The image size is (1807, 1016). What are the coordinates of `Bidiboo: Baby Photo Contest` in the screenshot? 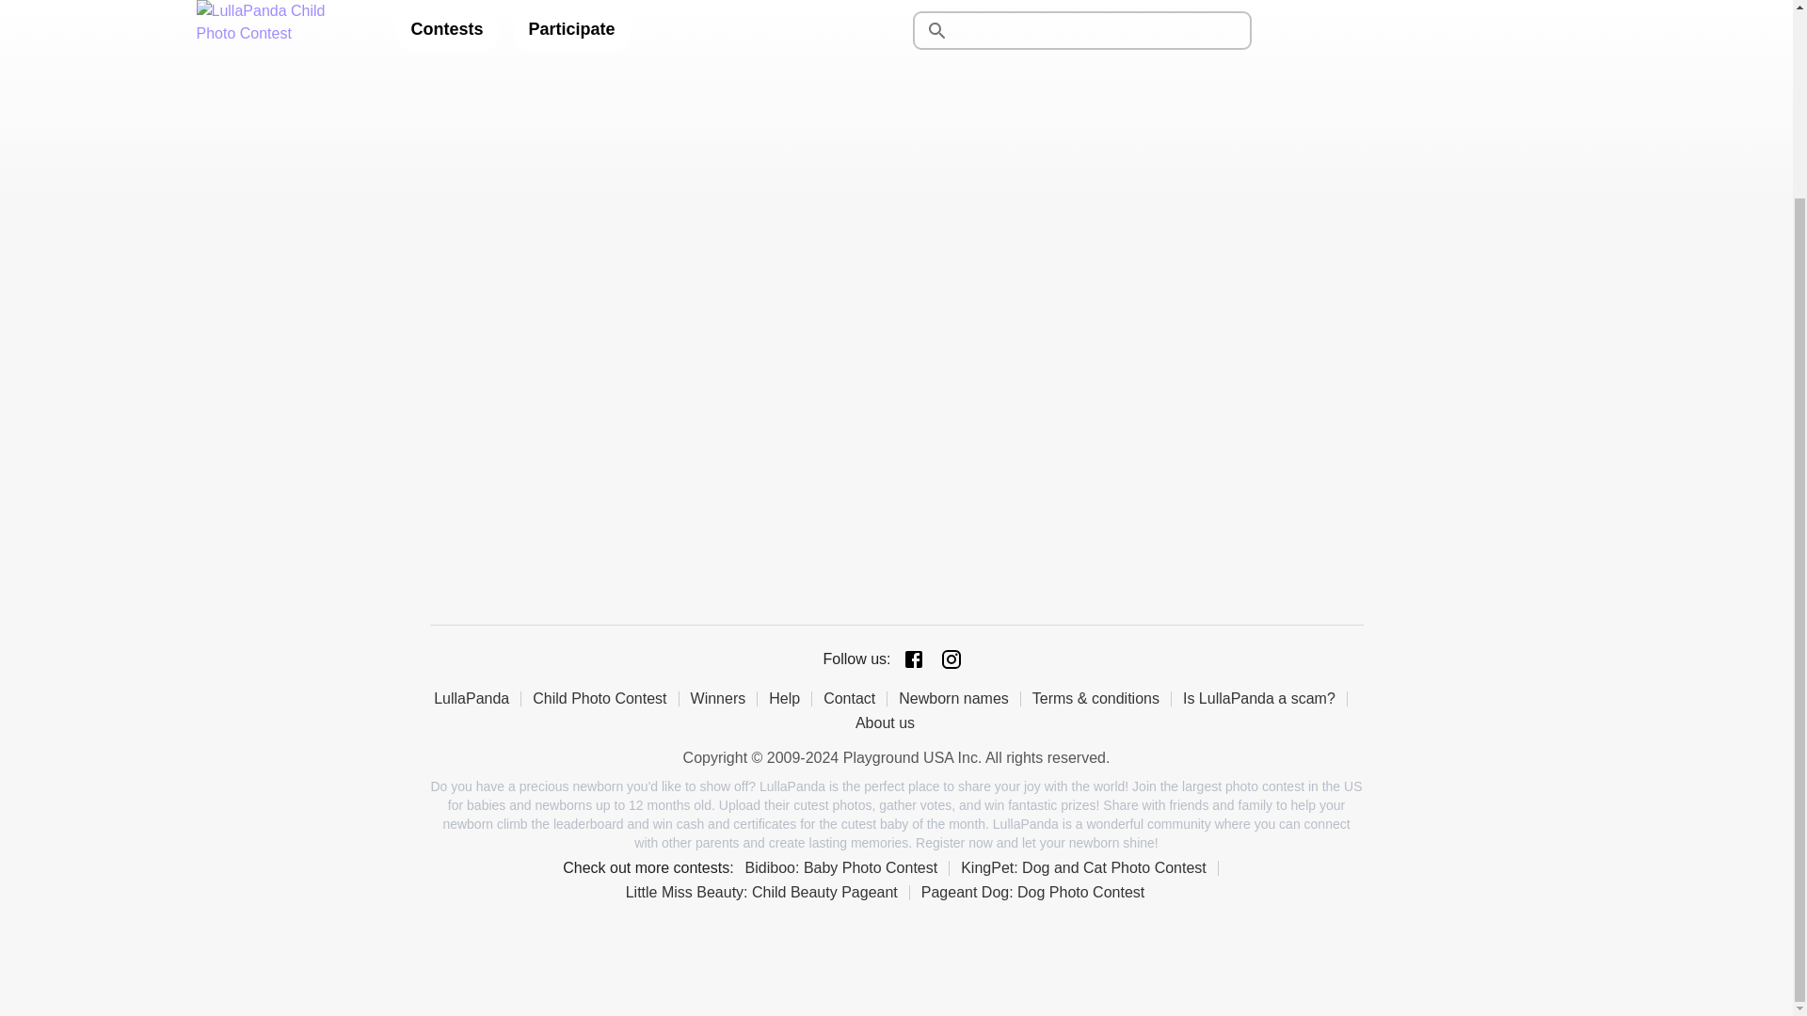 It's located at (847, 867).